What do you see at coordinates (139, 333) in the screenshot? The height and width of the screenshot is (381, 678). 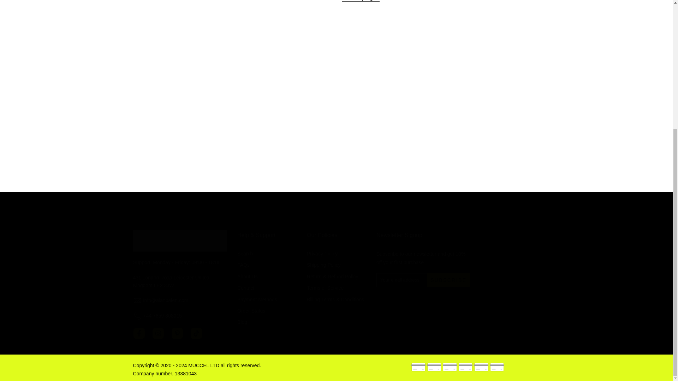 I see `Follow on Facebook` at bounding box center [139, 333].